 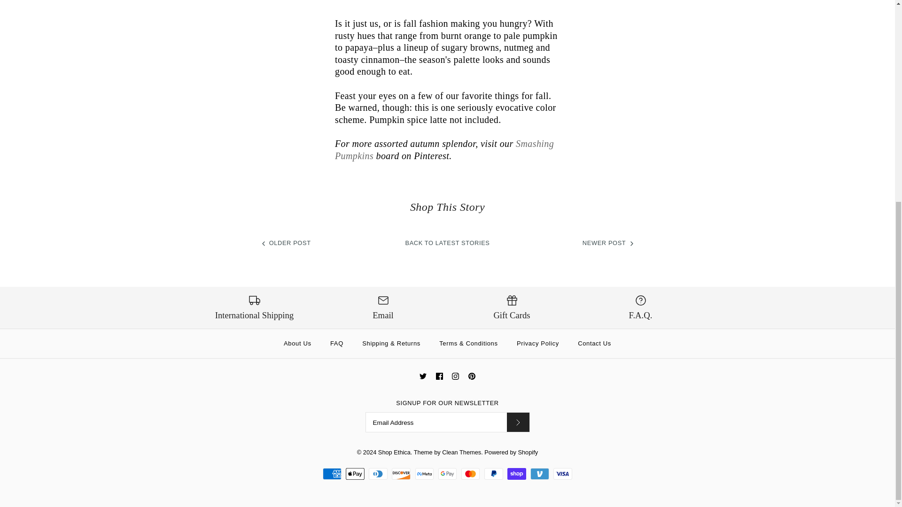 What do you see at coordinates (511, 307) in the screenshot?
I see `Gift Cards` at bounding box center [511, 307].